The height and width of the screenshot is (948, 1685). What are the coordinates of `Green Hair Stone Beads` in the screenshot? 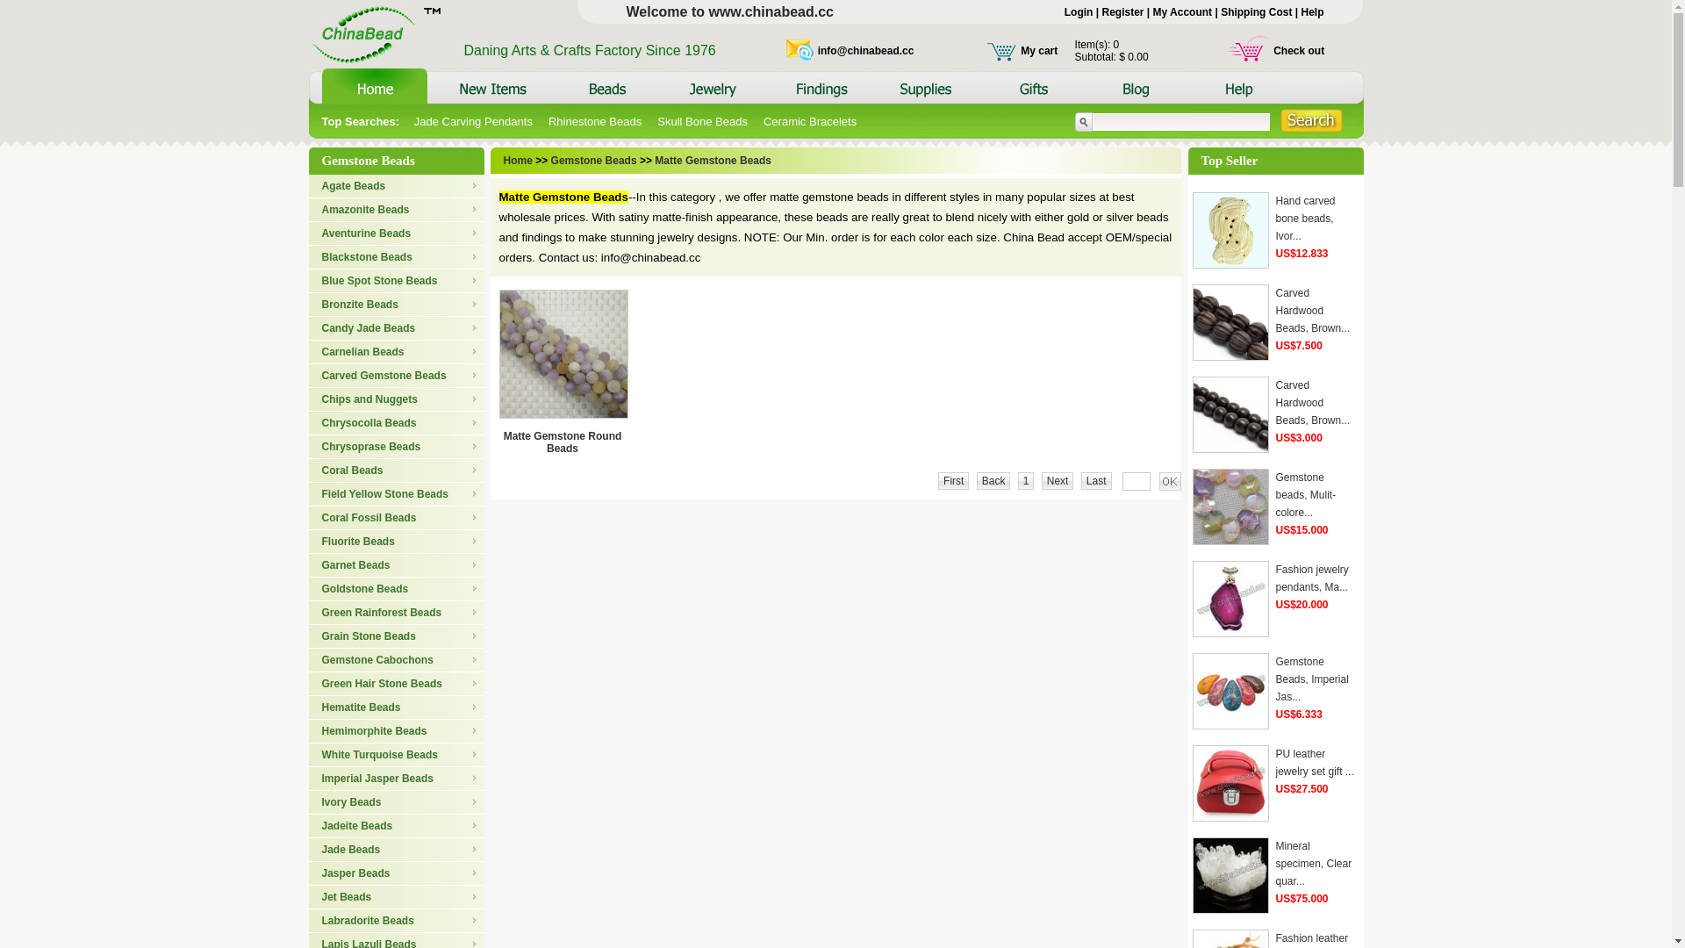 It's located at (397, 684).